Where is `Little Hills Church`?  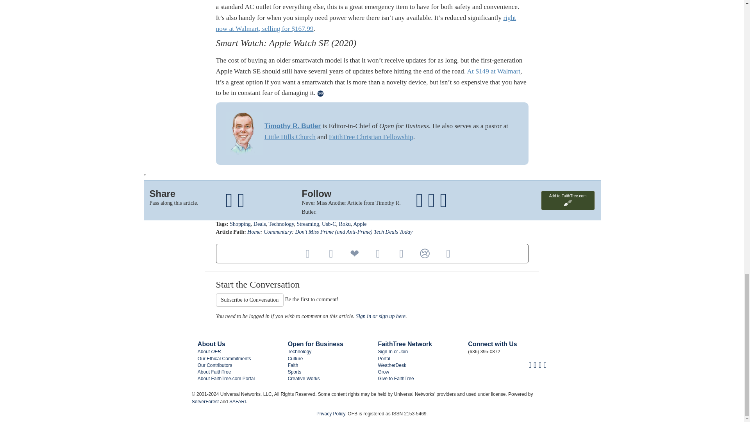
Little Hills Church is located at coordinates (290, 137).